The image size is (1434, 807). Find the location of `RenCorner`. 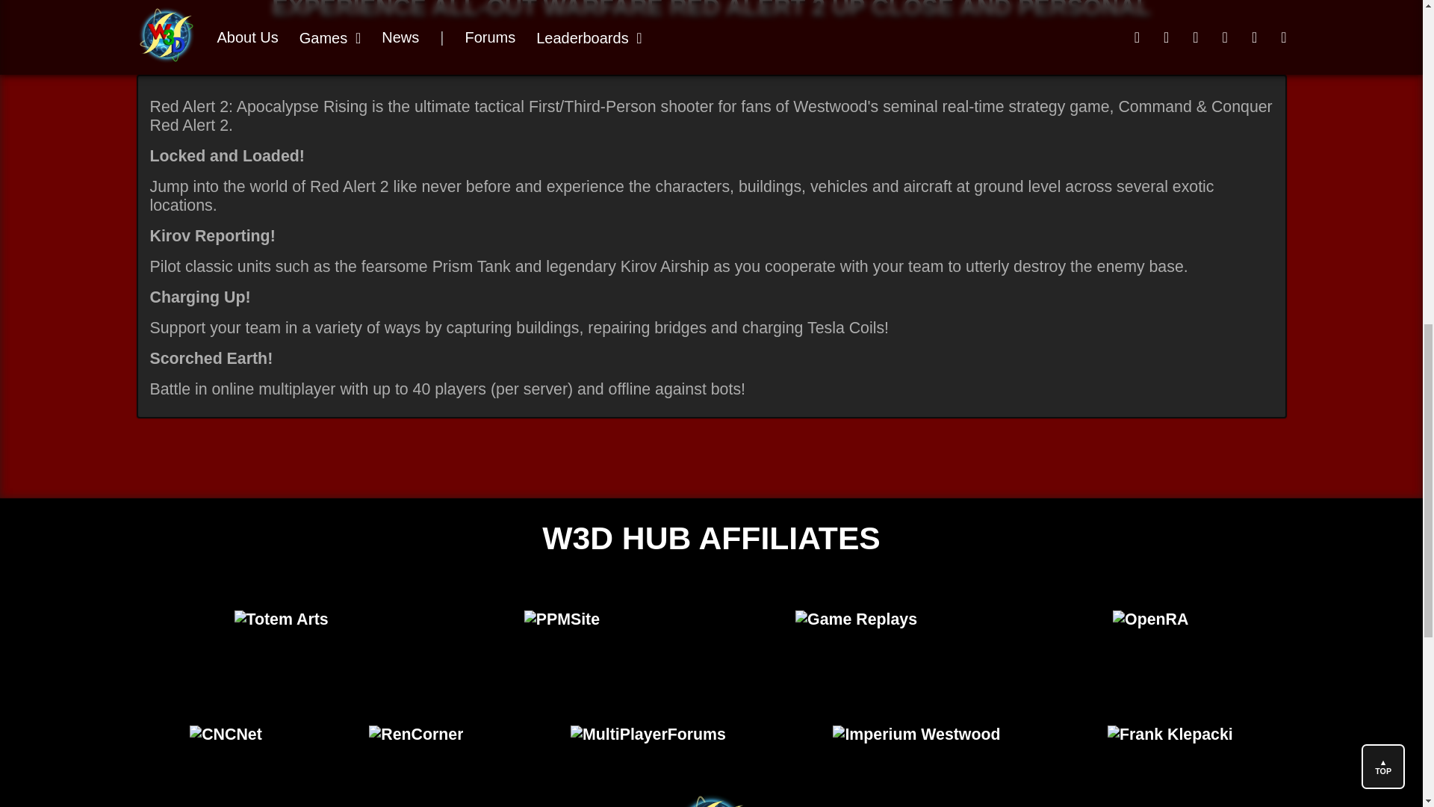

RenCorner is located at coordinates (415, 734).